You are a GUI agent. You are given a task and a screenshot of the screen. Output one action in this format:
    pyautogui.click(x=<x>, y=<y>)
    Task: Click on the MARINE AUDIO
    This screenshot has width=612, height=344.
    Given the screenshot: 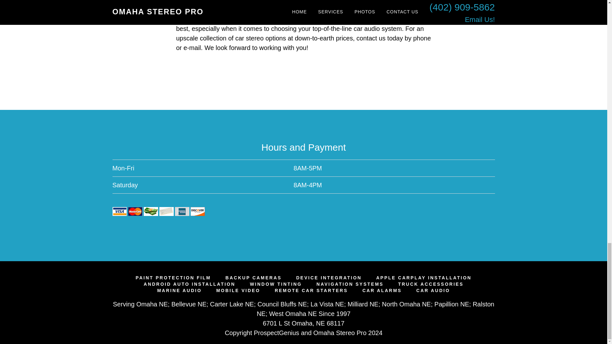 What is the action you would take?
    pyautogui.click(x=179, y=290)
    